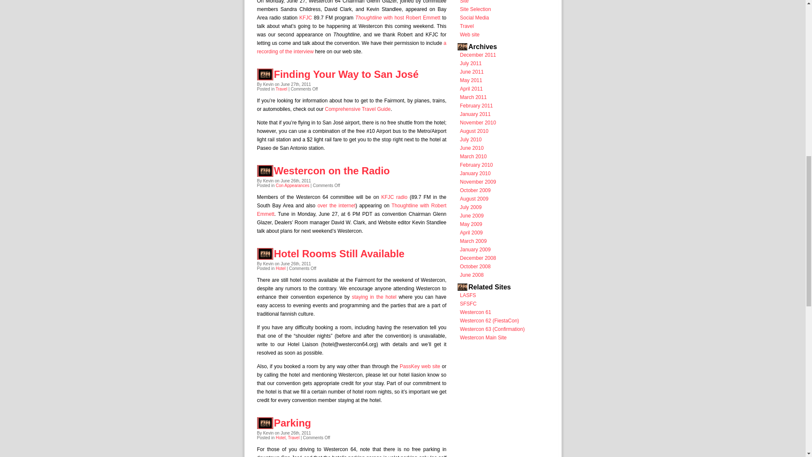 This screenshot has height=457, width=812. I want to click on PassKey web site, so click(420, 366).